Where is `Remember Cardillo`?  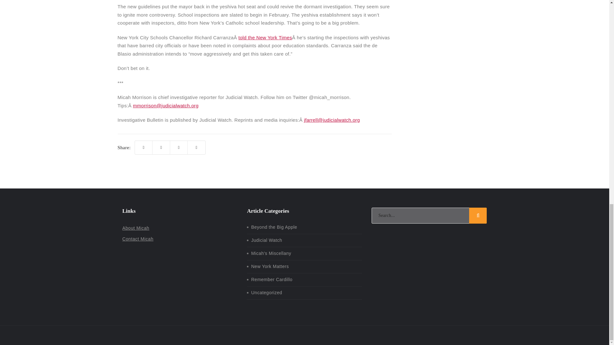
Remember Cardillo is located at coordinates (272, 280).